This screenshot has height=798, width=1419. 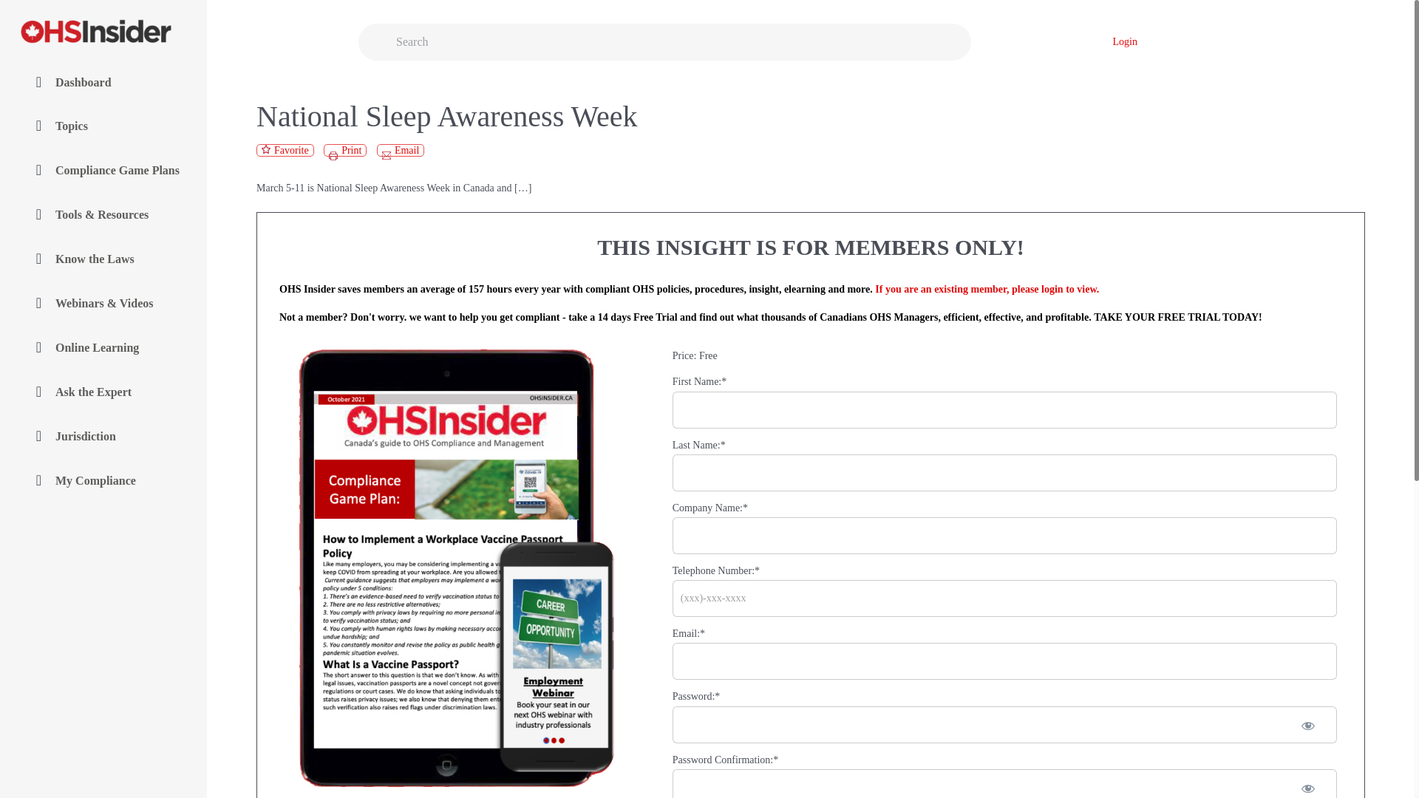 What do you see at coordinates (1125, 41) in the screenshot?
I see `Login` at bounding box center [1125, 41].